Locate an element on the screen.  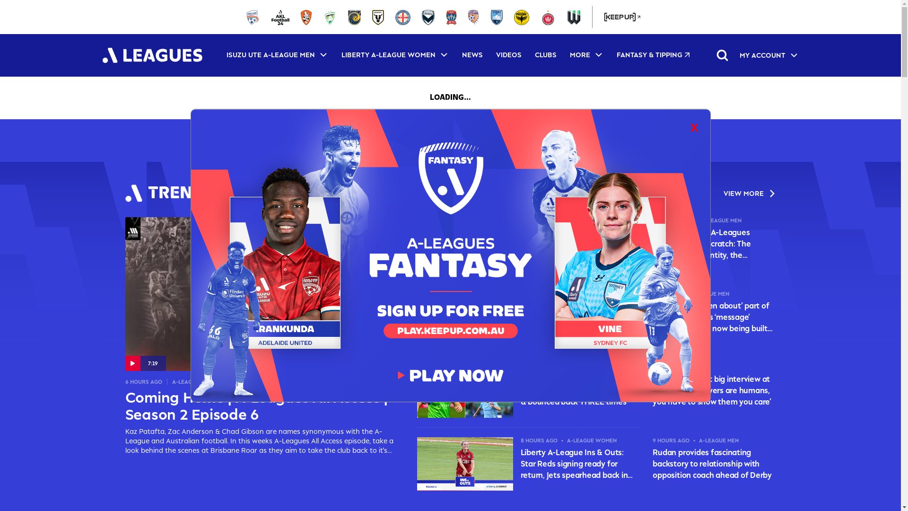
ISUZU UTE A-LEAGUE MEN is located at coordinates (277, 55).